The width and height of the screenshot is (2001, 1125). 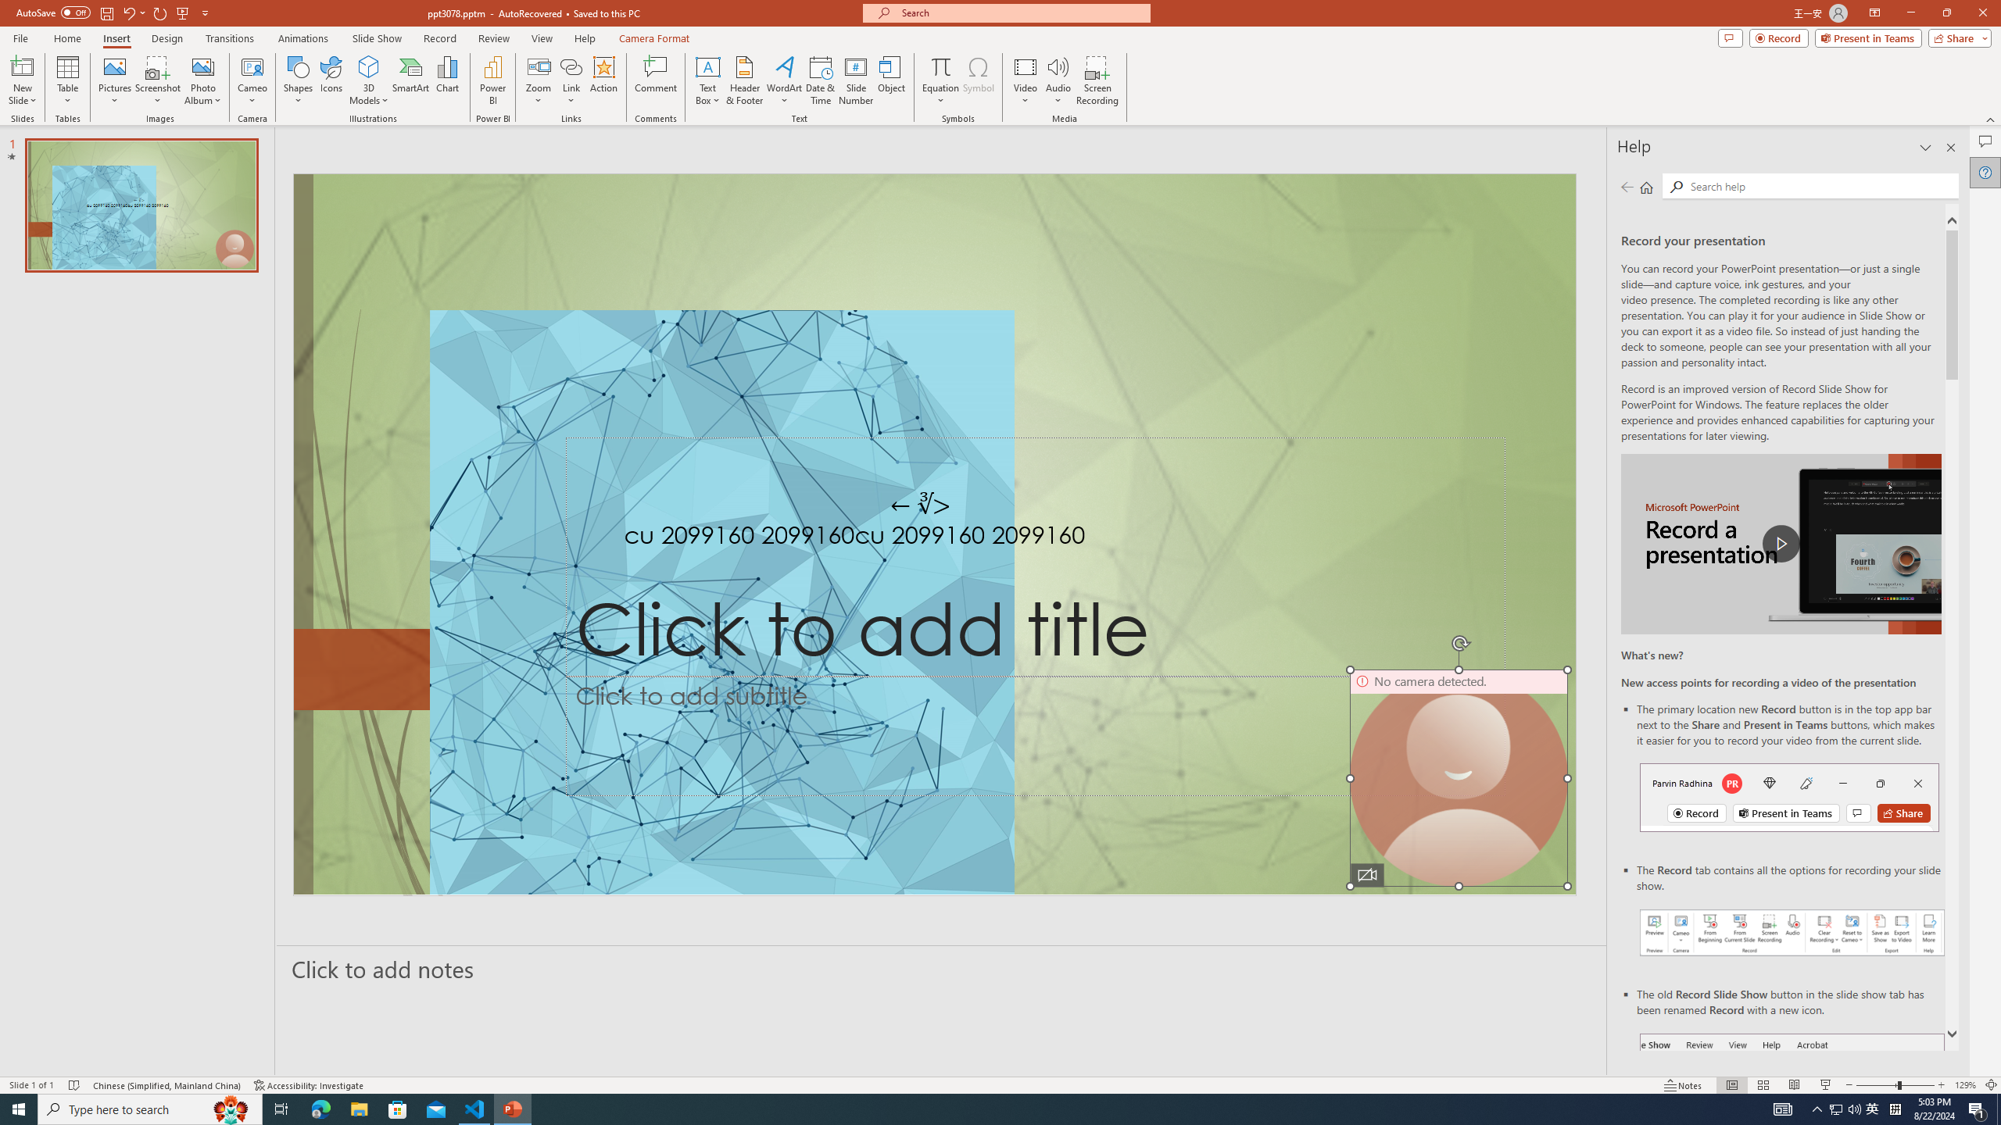 I want to click on Link, so click(x=571, y=80).